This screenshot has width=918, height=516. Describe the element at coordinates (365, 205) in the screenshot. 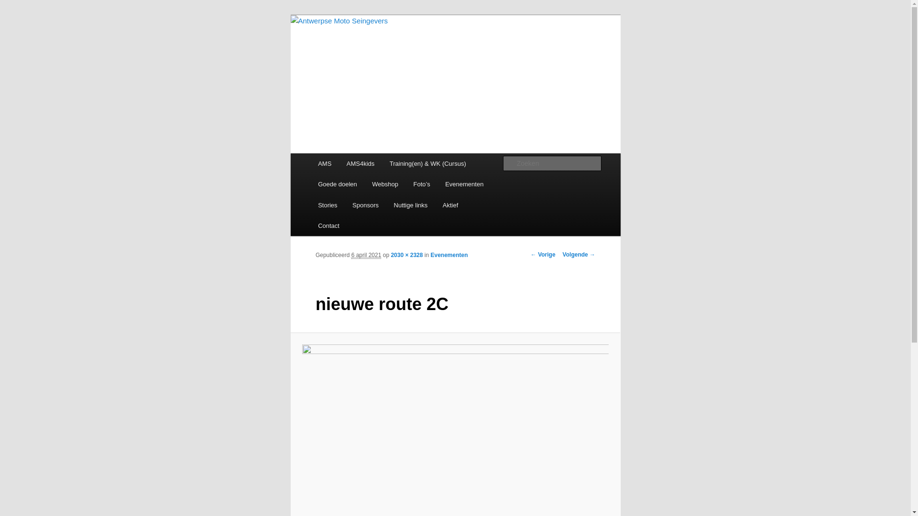

I see `Sponsors` at that location.